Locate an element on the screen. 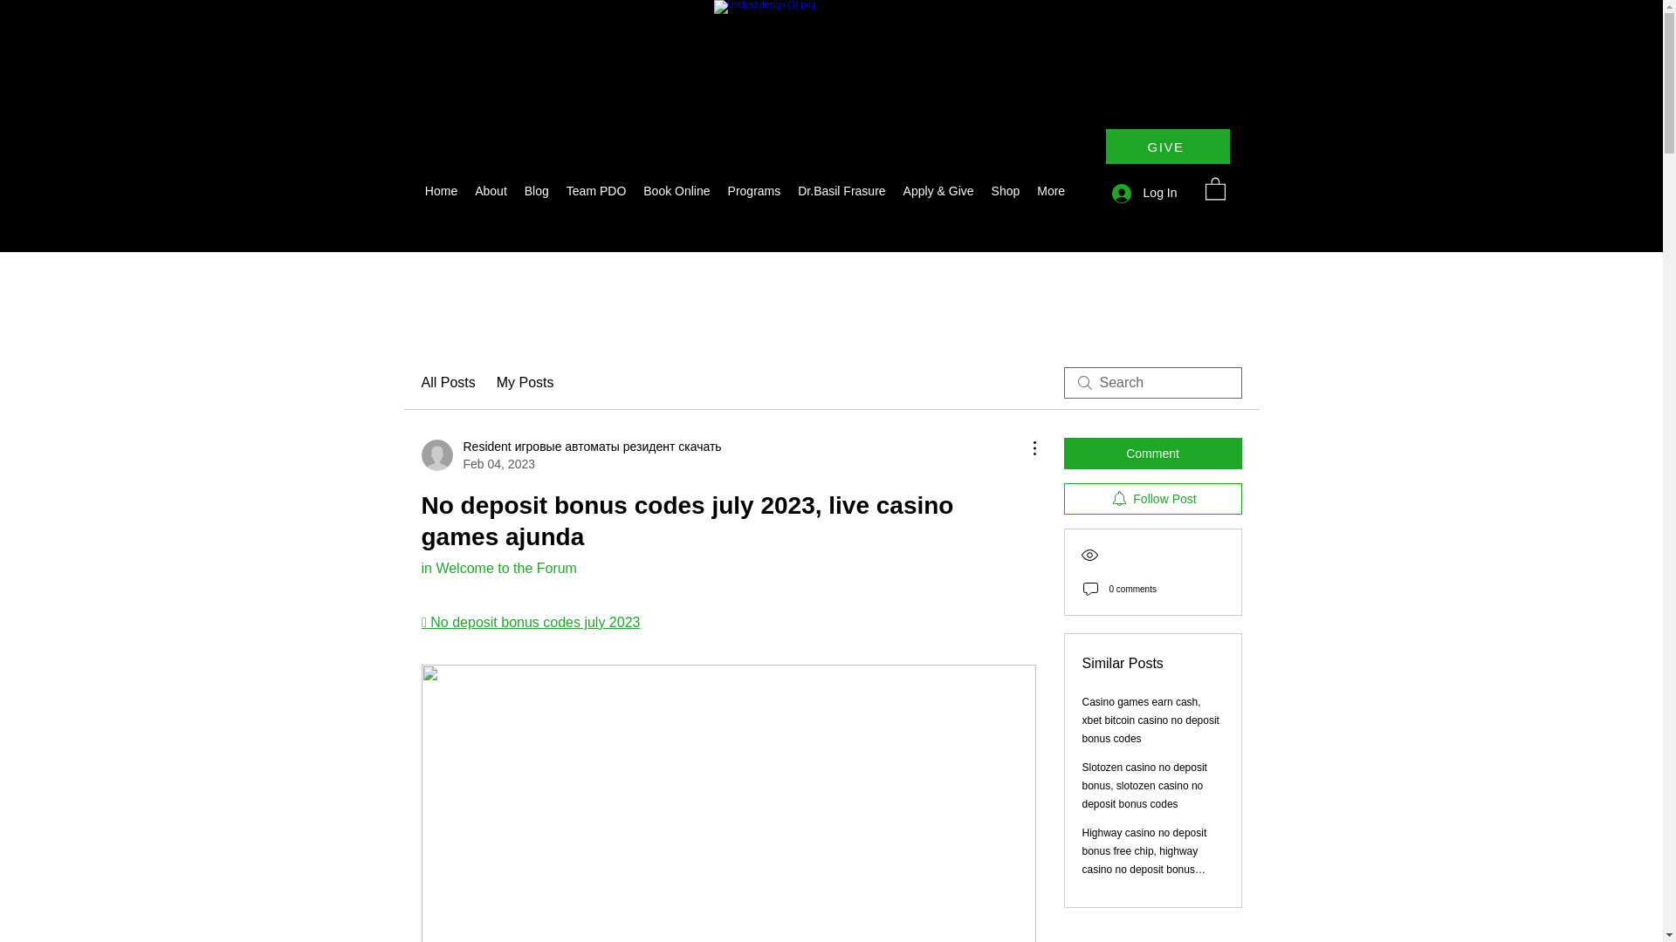 The image size is (1676, 942). Team PDO is located at coordinates (596, 194).